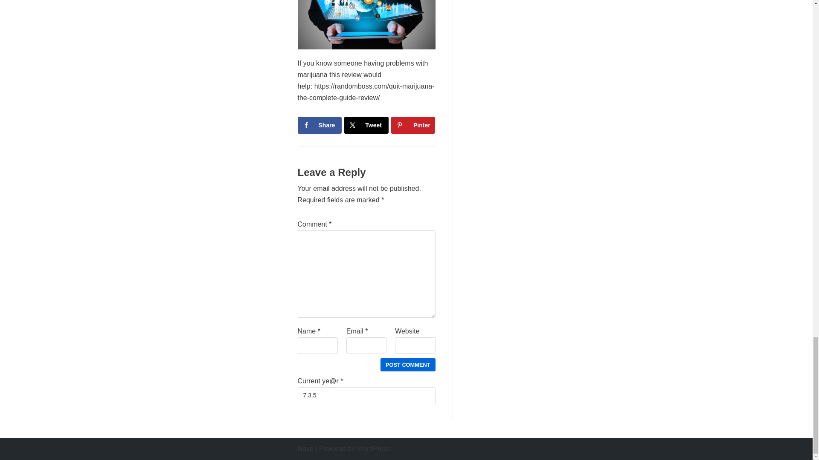  What do you see at coordinates (305, 448) in the screenshot?
I see `Neve` at bounding box center [305, 448].